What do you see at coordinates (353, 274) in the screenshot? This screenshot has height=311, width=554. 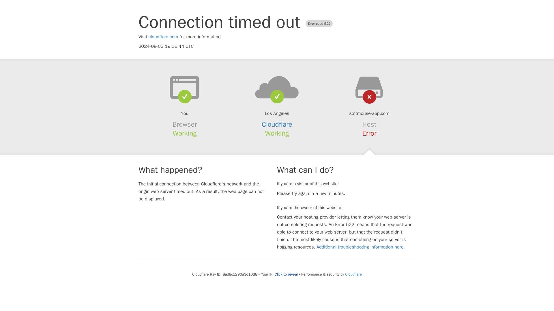 I see `Cloudflare` at bounding box center [353, 274].